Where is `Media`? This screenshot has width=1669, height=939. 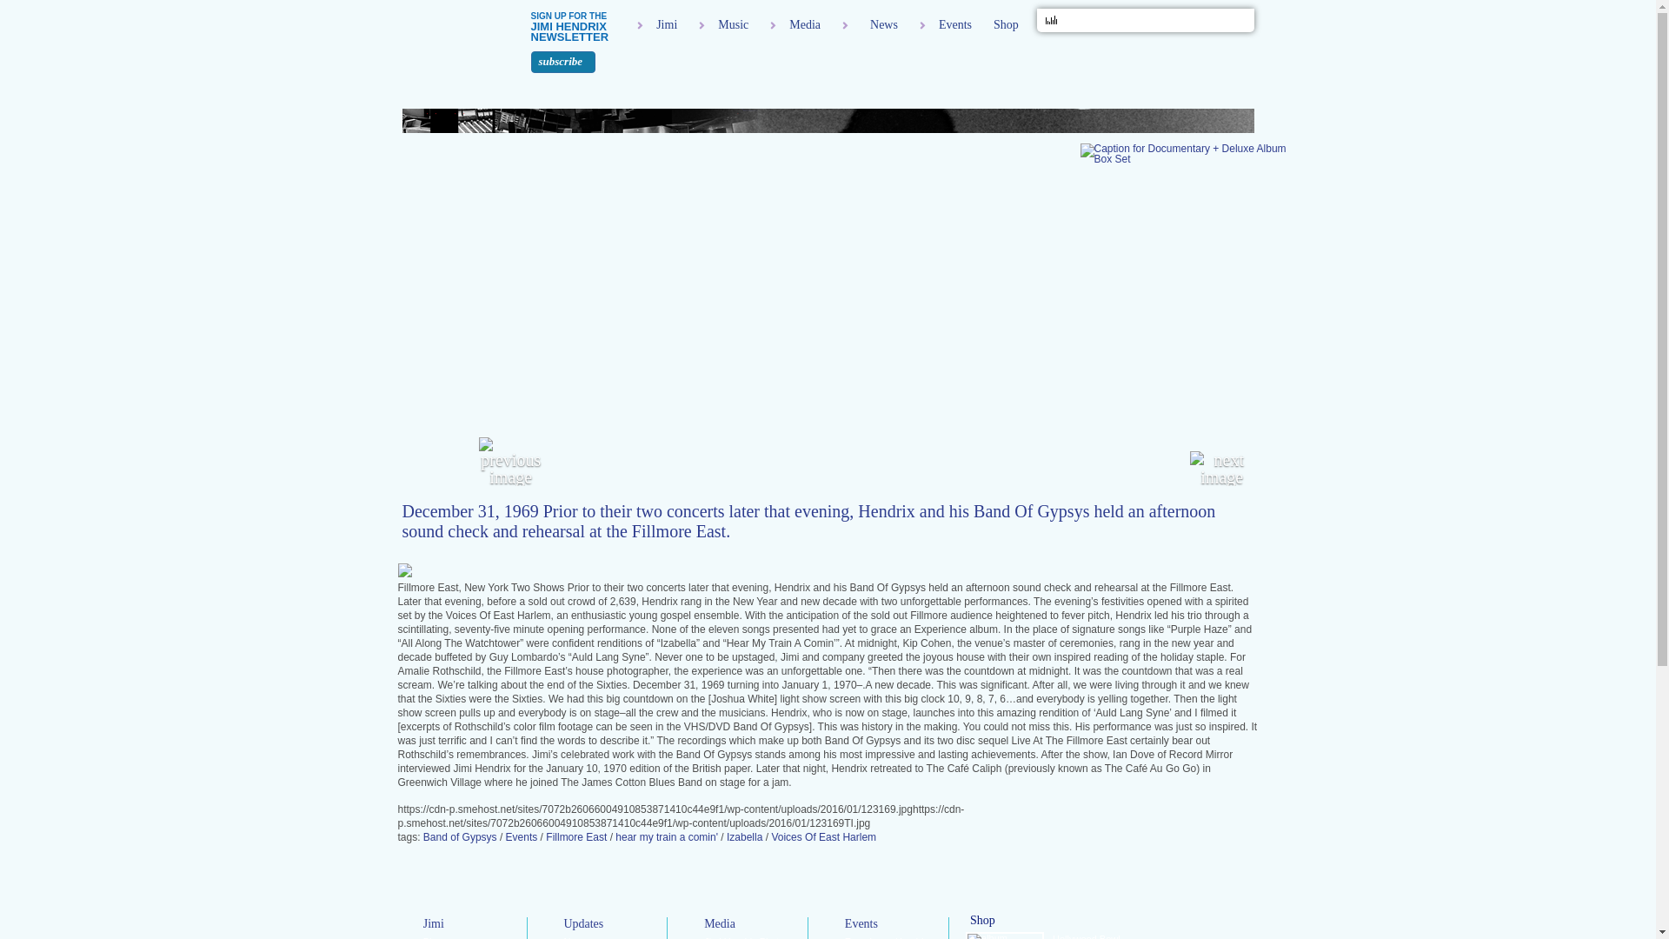 Media is located at coordinates (798, 24).